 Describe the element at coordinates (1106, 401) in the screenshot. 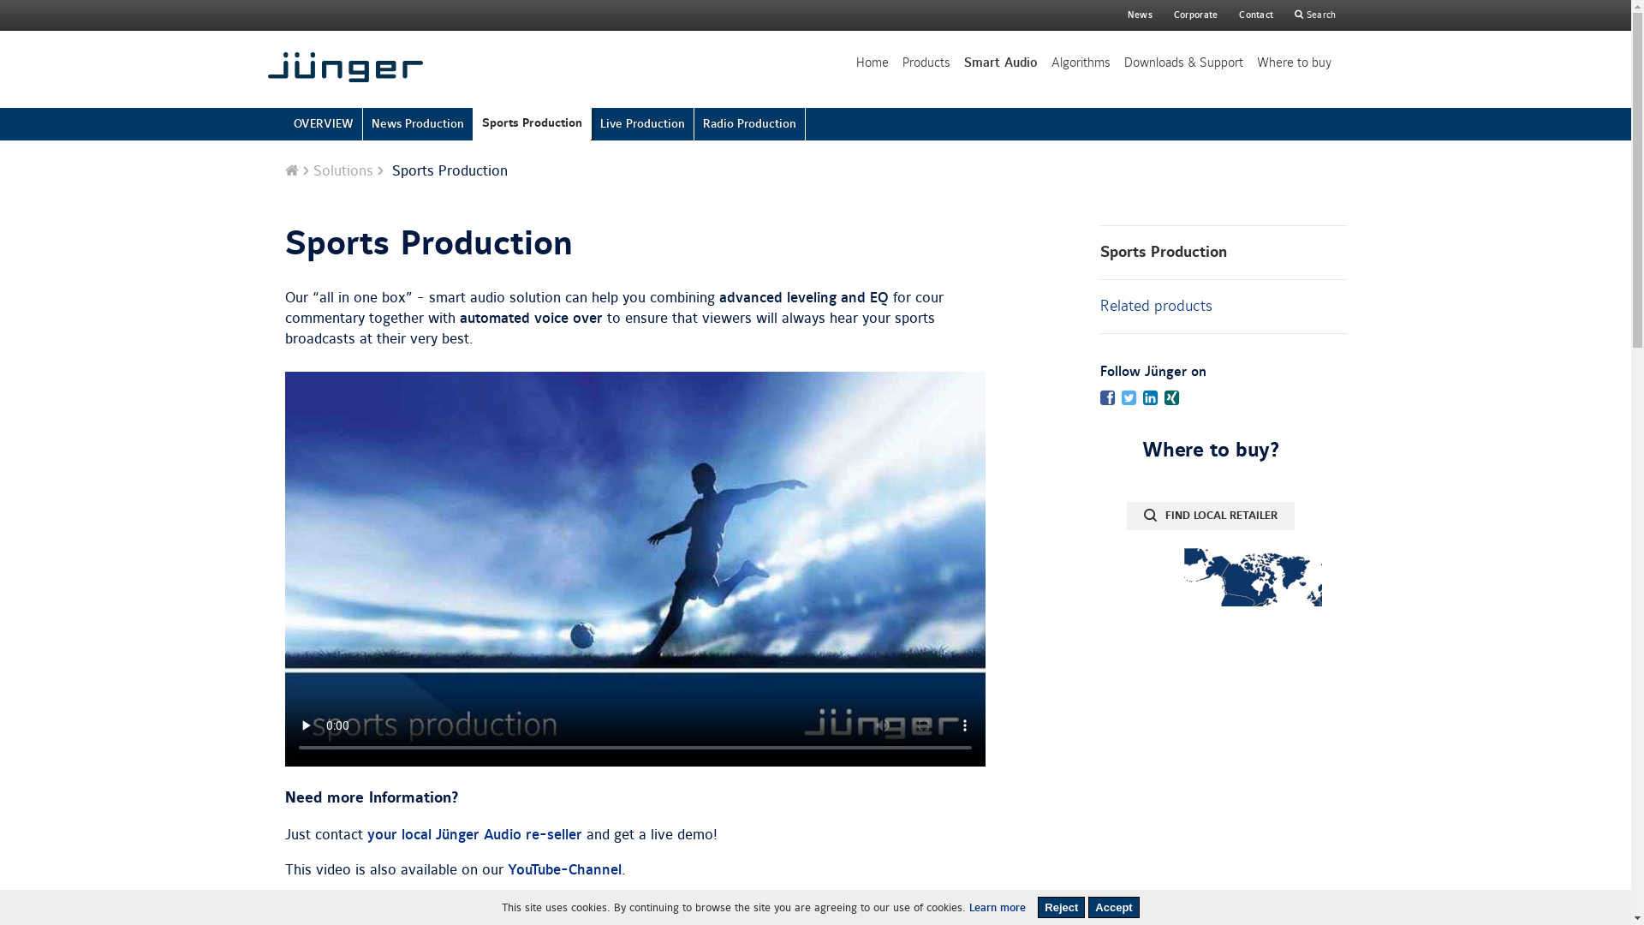

I see `Facebook` at that location.